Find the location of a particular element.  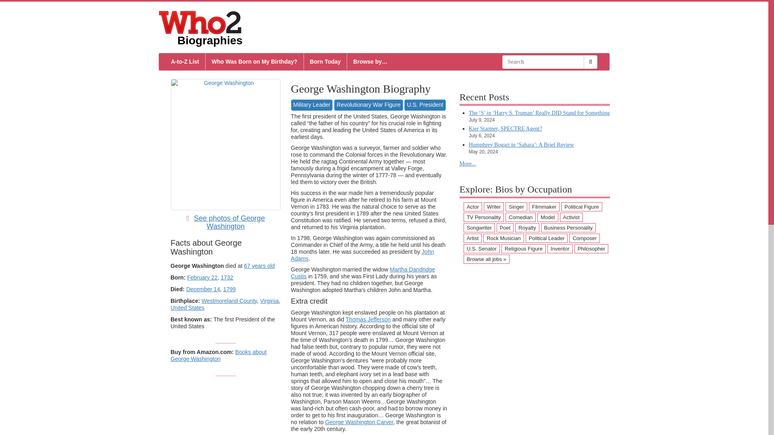

United States is located at coordinates (187, 308).